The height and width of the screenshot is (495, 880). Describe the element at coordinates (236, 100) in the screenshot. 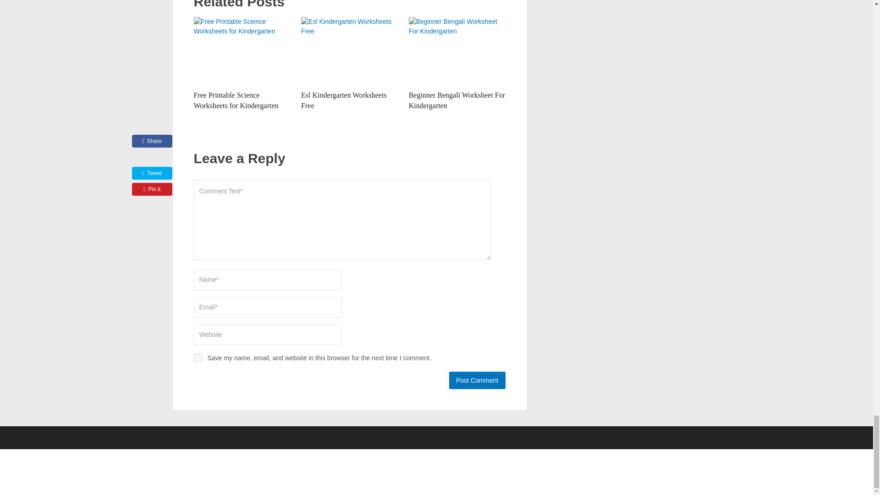

I see `Free Printable Science Worksheets for Kindergarten` at that location.